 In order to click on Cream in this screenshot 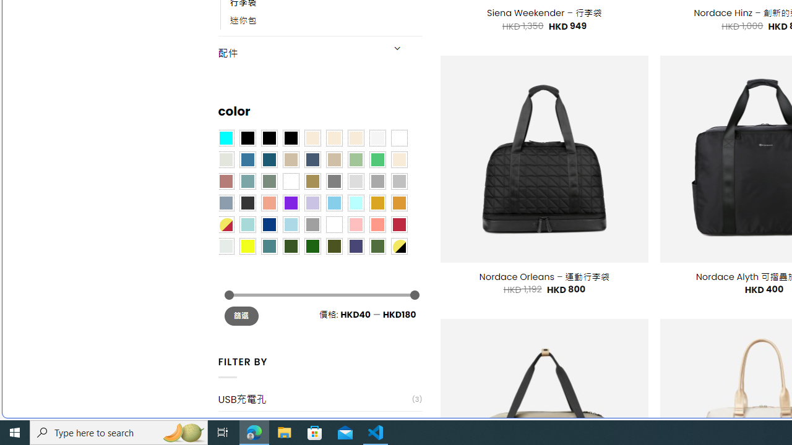, I will do `click(355, 138)`.